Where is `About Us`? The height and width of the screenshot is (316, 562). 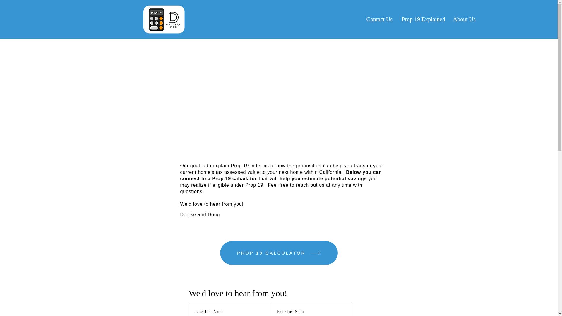 About Us is located at coordinates (463, 19).